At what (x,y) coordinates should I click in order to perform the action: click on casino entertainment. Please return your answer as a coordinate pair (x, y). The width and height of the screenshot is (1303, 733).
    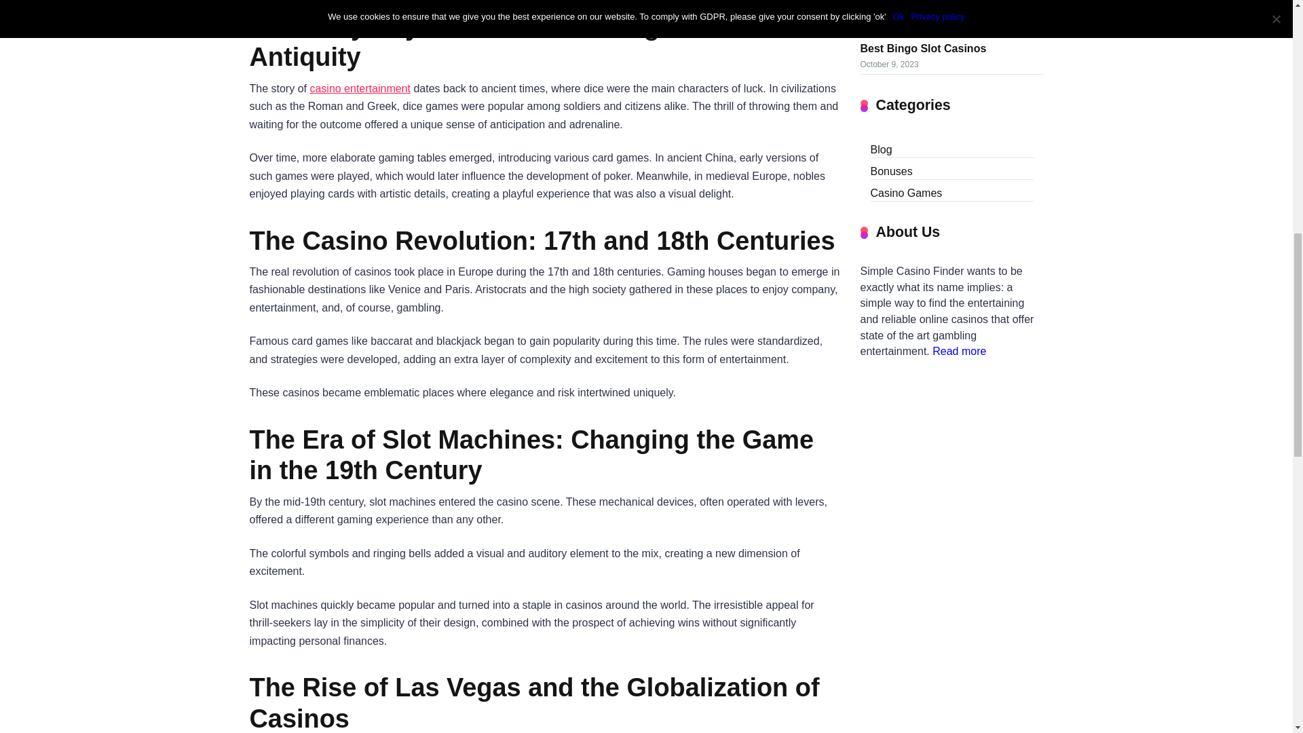
    Looking at the image, I should click on (360, 88).